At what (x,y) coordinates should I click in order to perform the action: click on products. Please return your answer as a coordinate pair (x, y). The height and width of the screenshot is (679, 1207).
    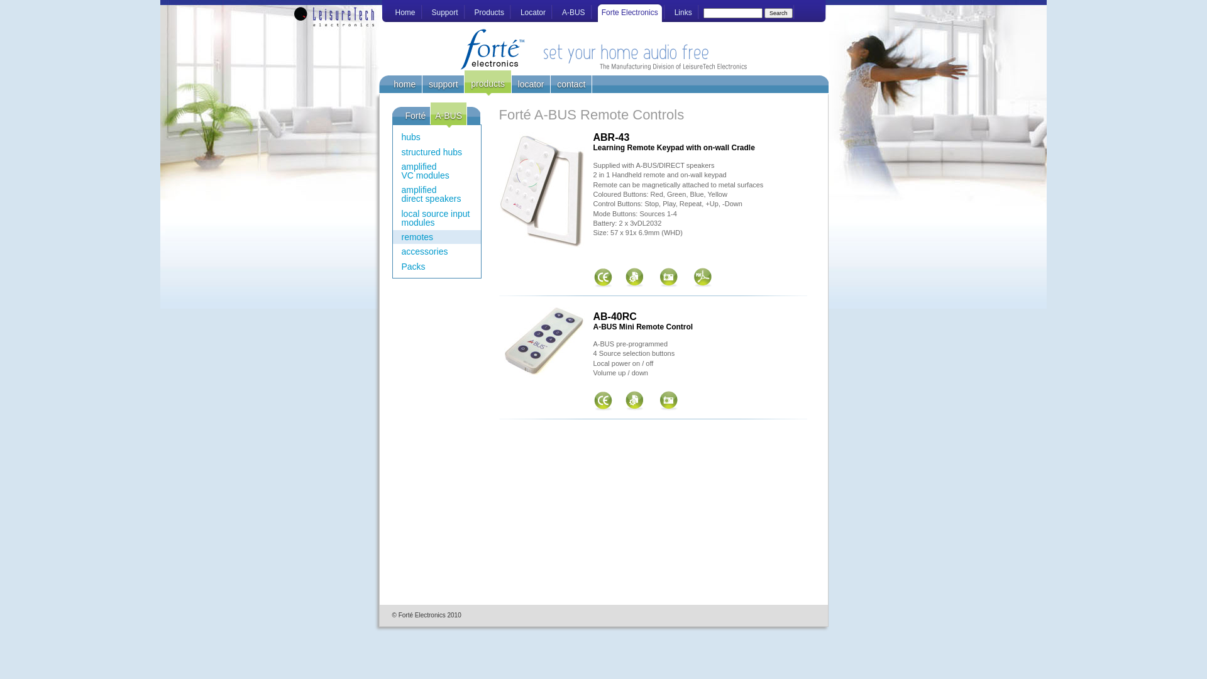
    Looking at the image, I should click on (488, 83).